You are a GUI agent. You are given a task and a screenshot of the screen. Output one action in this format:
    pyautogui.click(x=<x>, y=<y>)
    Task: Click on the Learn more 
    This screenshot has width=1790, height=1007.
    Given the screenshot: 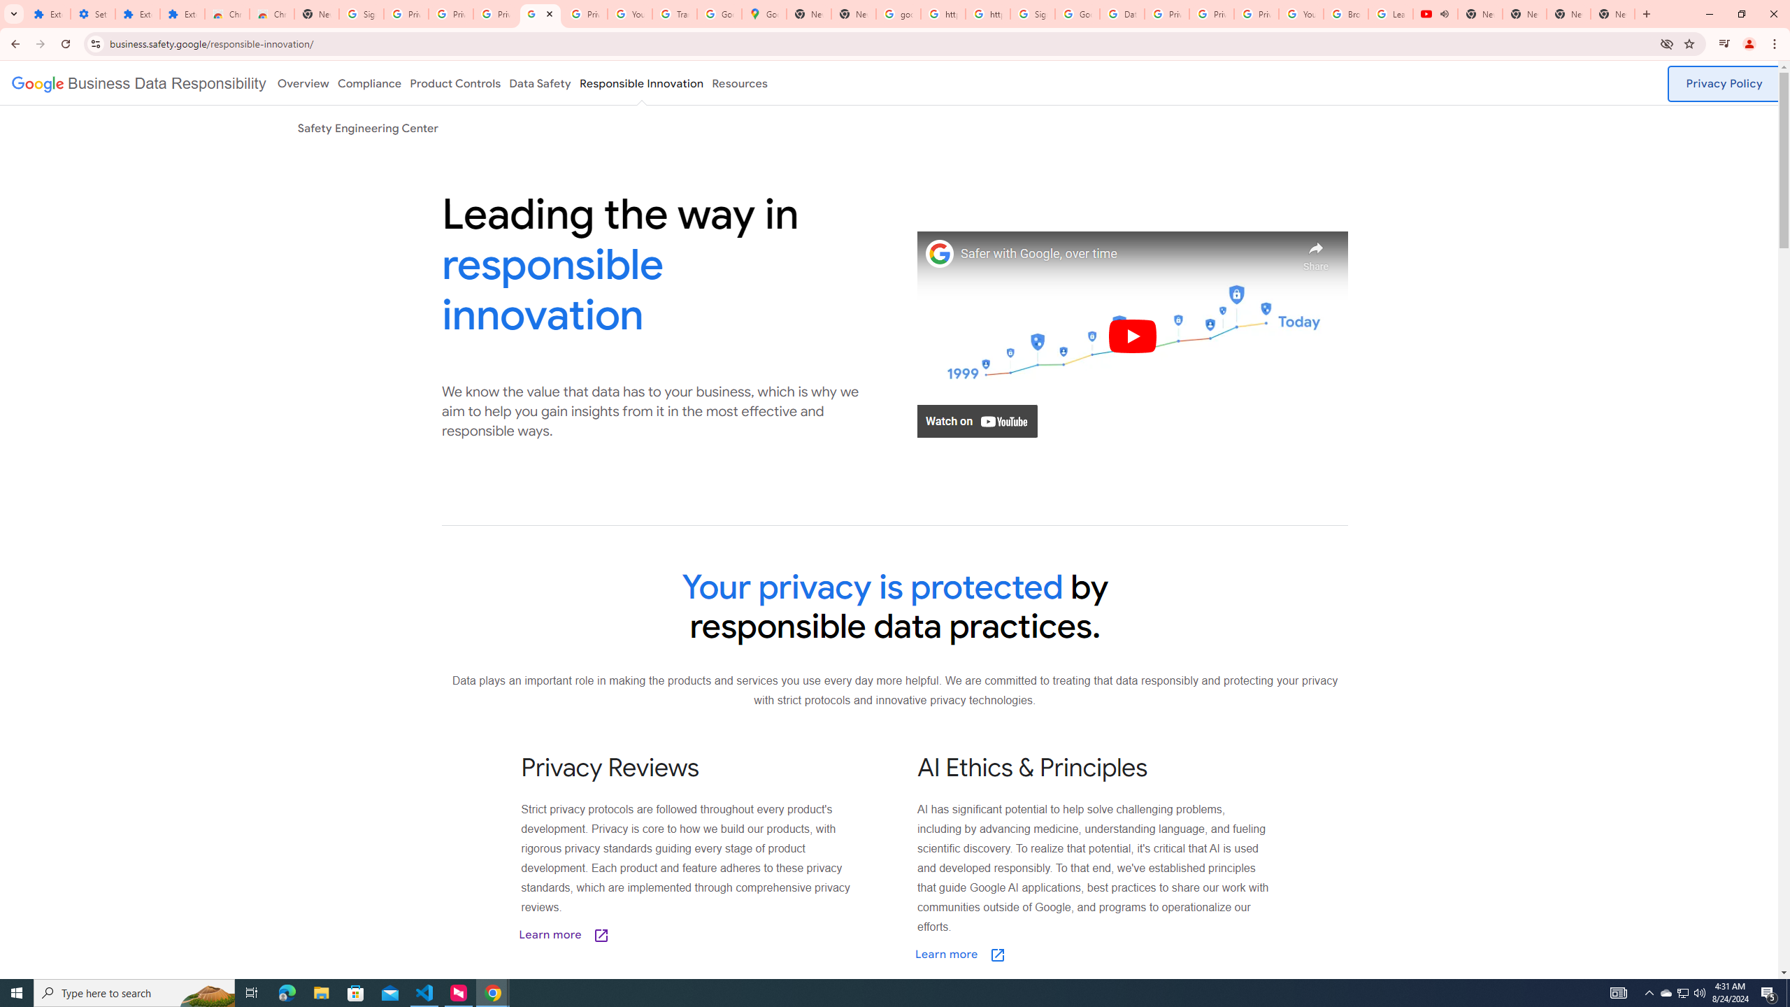 What is the action you would take?
    pyautogui.click(x=1030, y=955)
    